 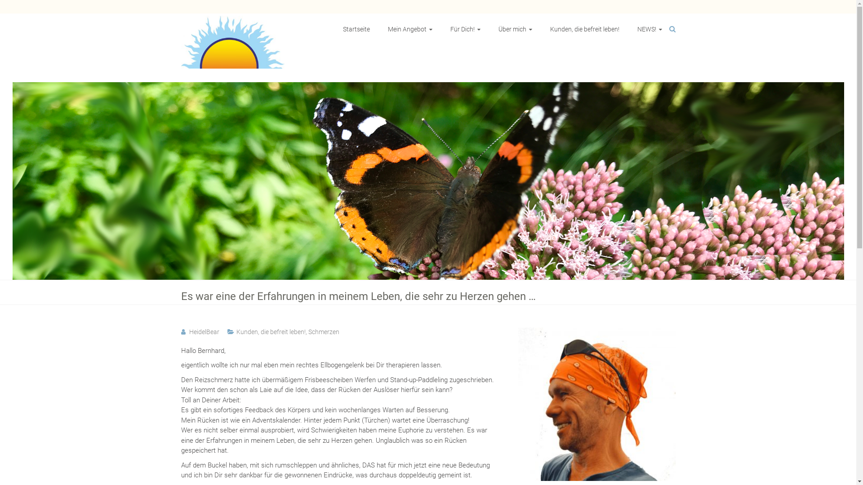 I want to click on Startseite, so click(x=356, y=29).